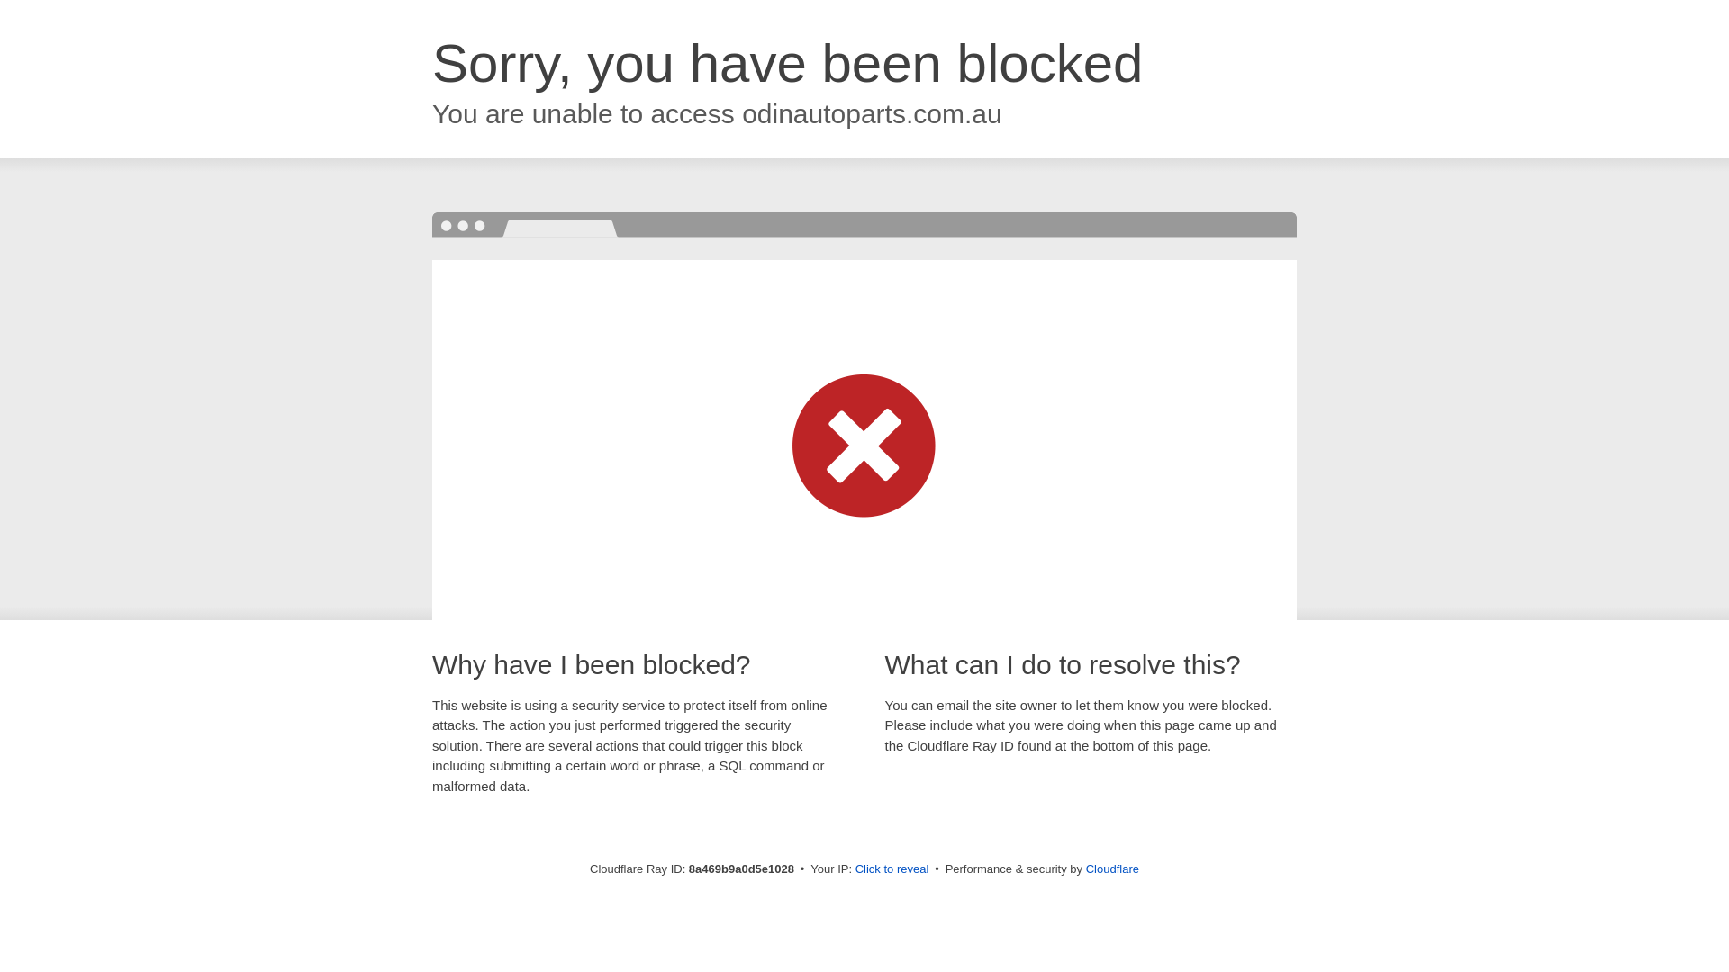 Image resolution: width=1729 pixels, height=972 pixels. What do you see at coordinates (892, 869) in the screenshot?
I see `Click to reveal` at bounding box center [892, 869].